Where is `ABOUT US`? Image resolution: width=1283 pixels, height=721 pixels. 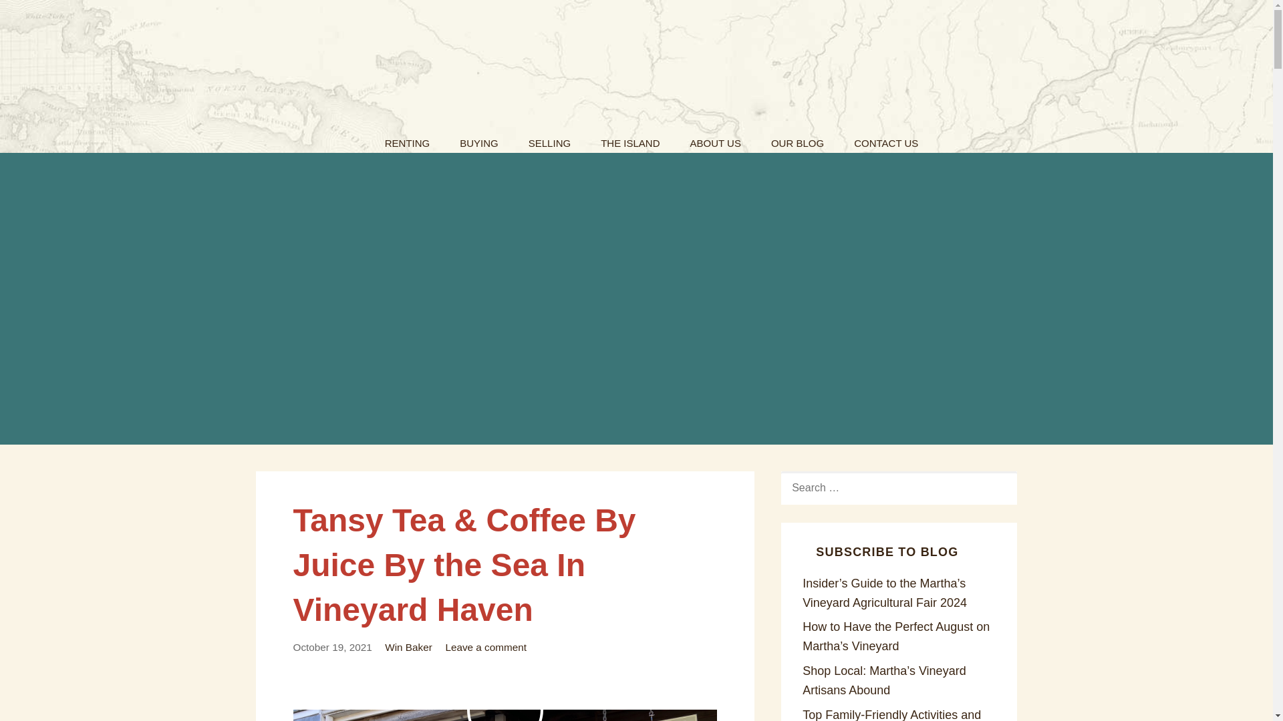
ABOUT US is located at coordinates (715, 139).